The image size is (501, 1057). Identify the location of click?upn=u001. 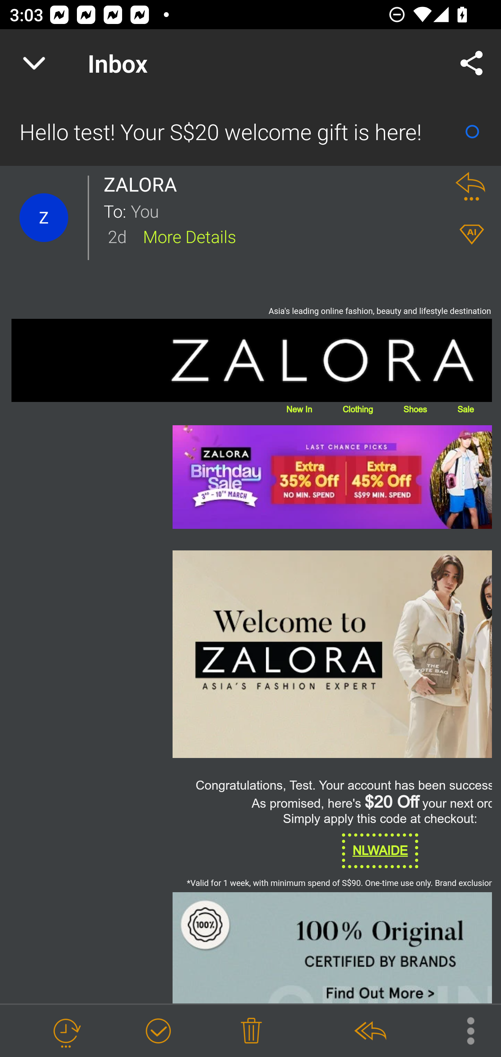
(332, 477).